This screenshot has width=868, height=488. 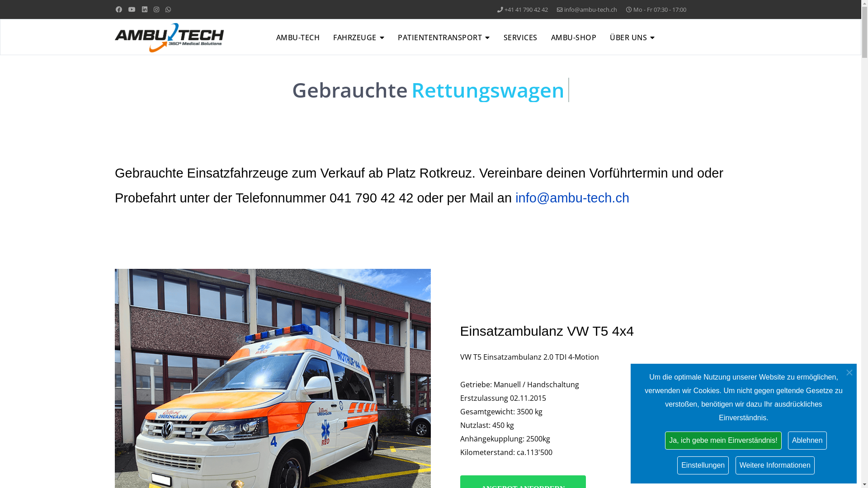 I want to click on FAHRZEUGE, so click(x=359, y=38).